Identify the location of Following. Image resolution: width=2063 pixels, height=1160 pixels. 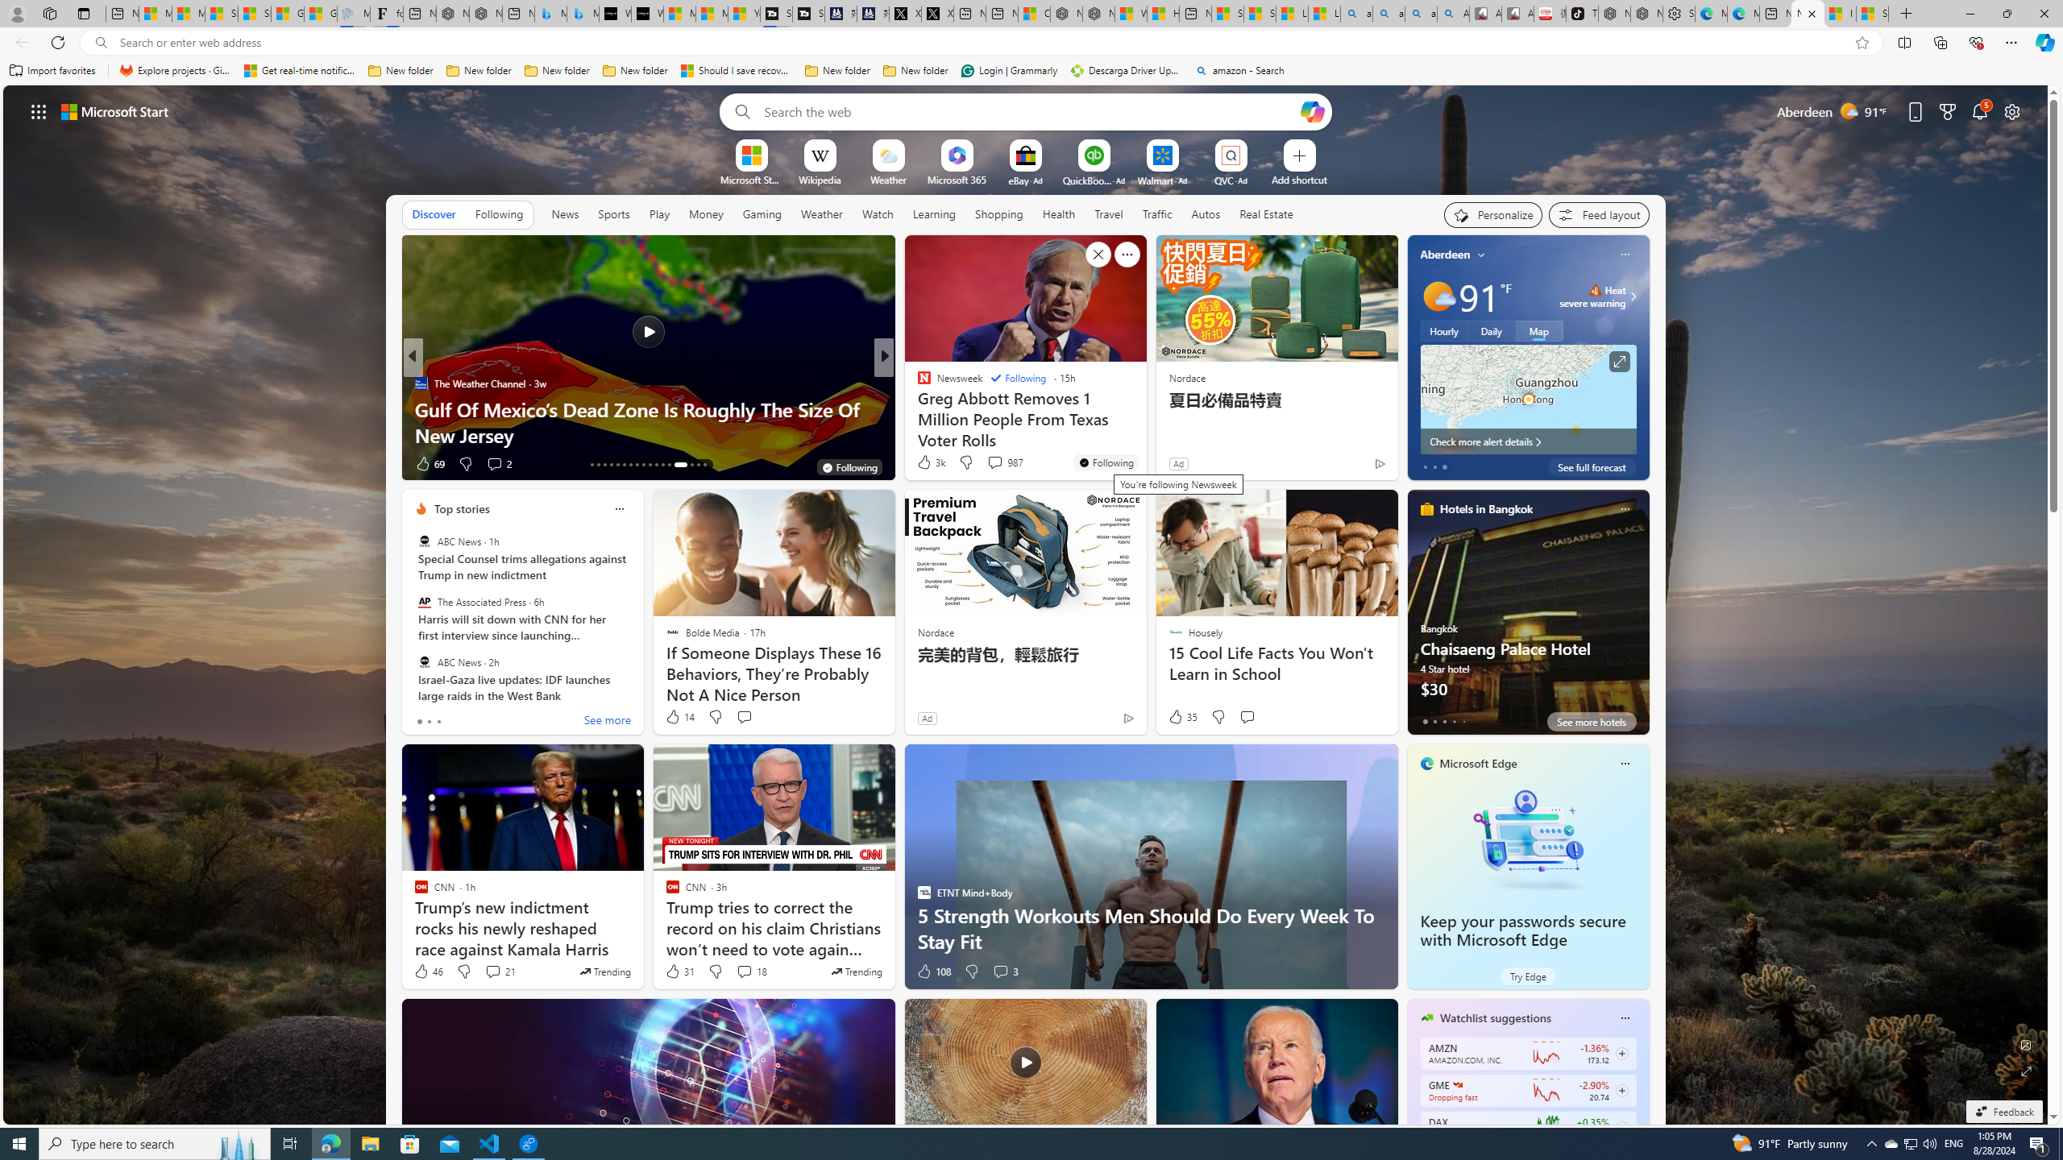
(499, 213).